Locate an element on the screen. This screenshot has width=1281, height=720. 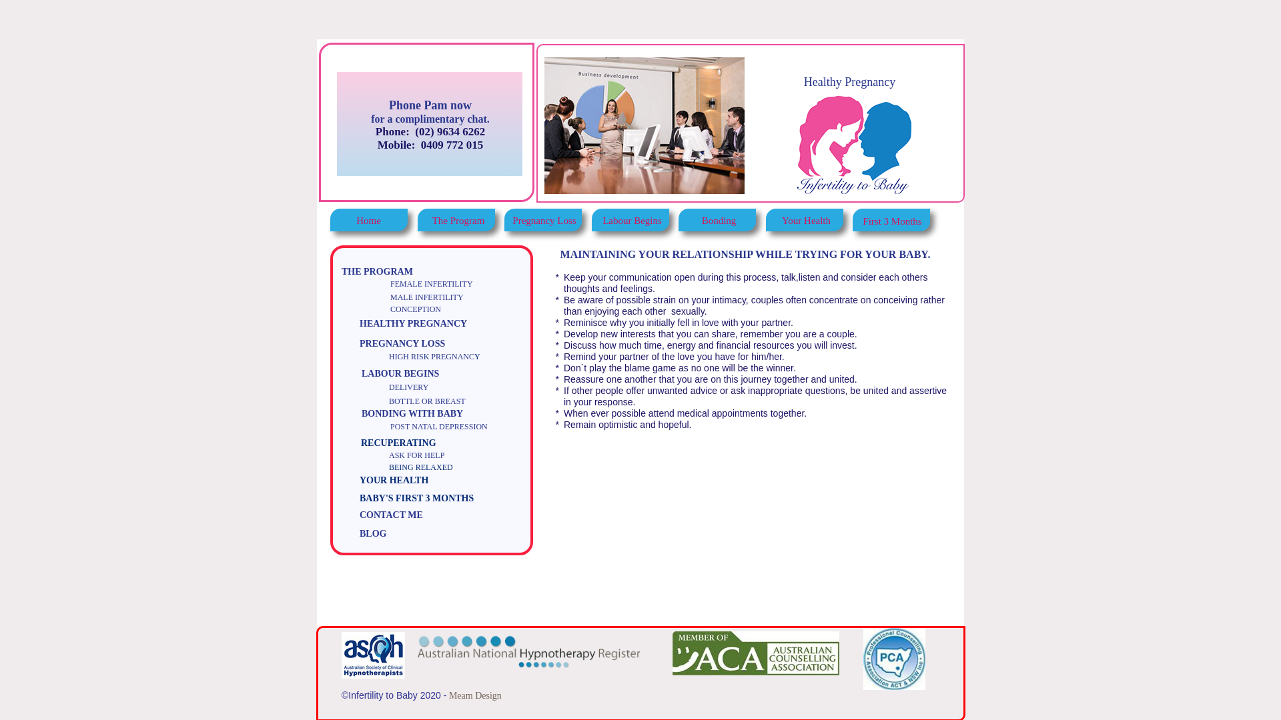
YOUR HEALTH is located at coordinates (404, 481).